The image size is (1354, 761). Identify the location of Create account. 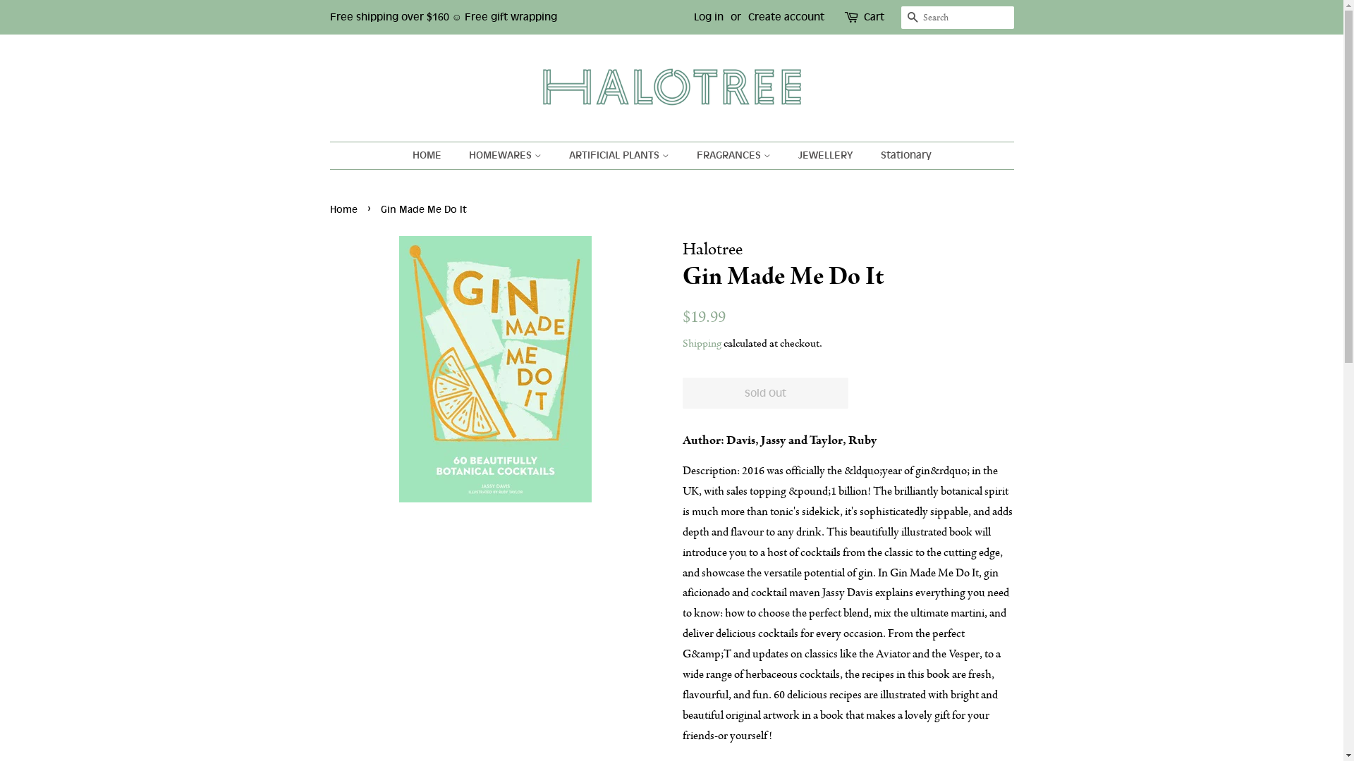
(786, 17).